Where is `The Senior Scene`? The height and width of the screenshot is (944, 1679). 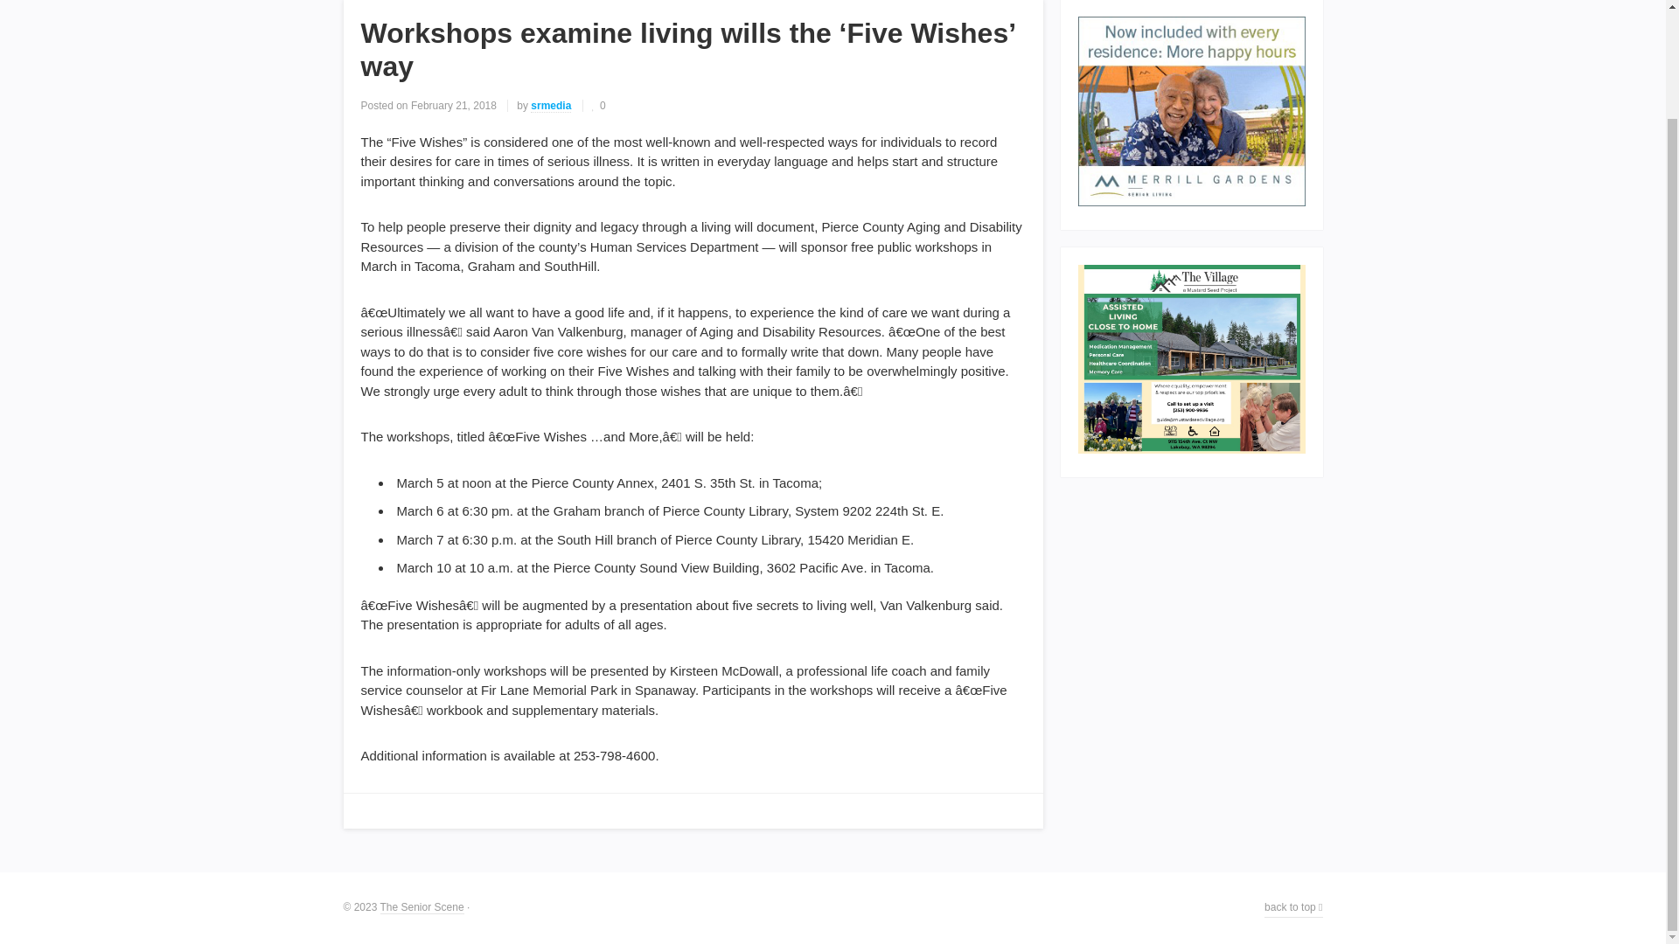
The Senior Scene is located at coordinates (421, 907).